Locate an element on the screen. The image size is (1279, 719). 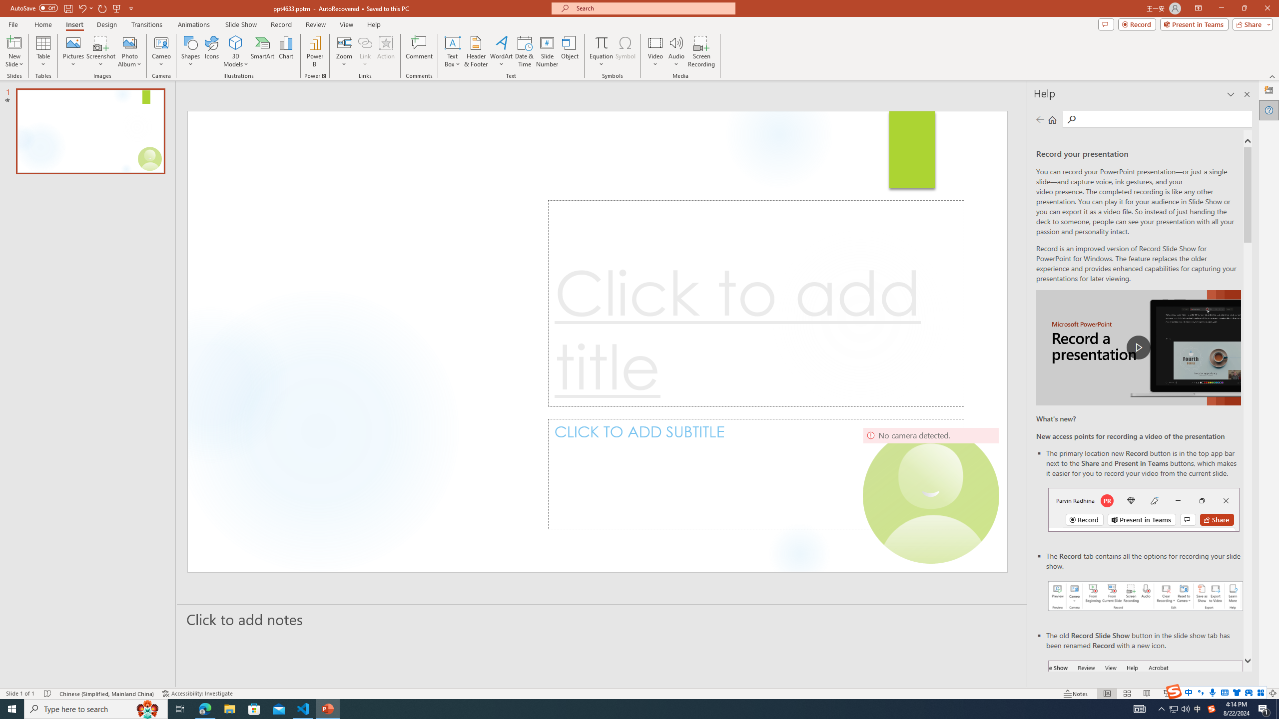
Date & Time... is located at coordinates (525, 51).